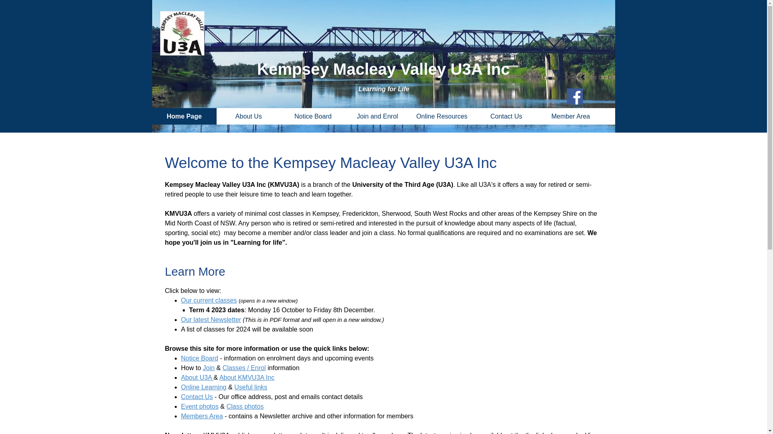 This screenshot has height=434, width=773. Describe the element at coordinates (313, 117) in the screenshot. I see `Notice Board` at that location.